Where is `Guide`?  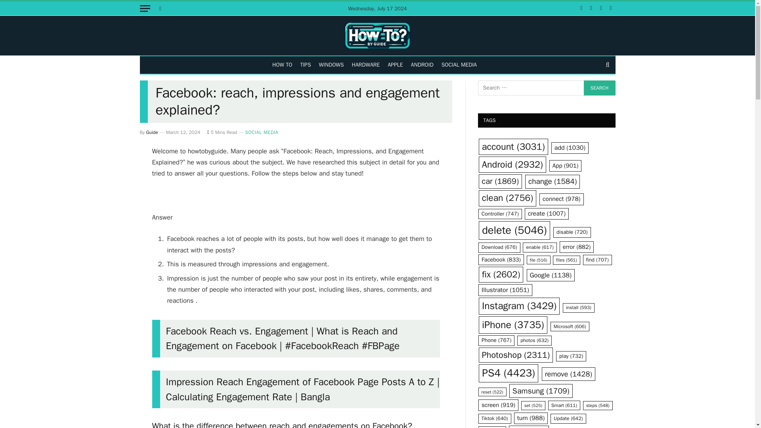
Guide is located at coordinates (152, 132).